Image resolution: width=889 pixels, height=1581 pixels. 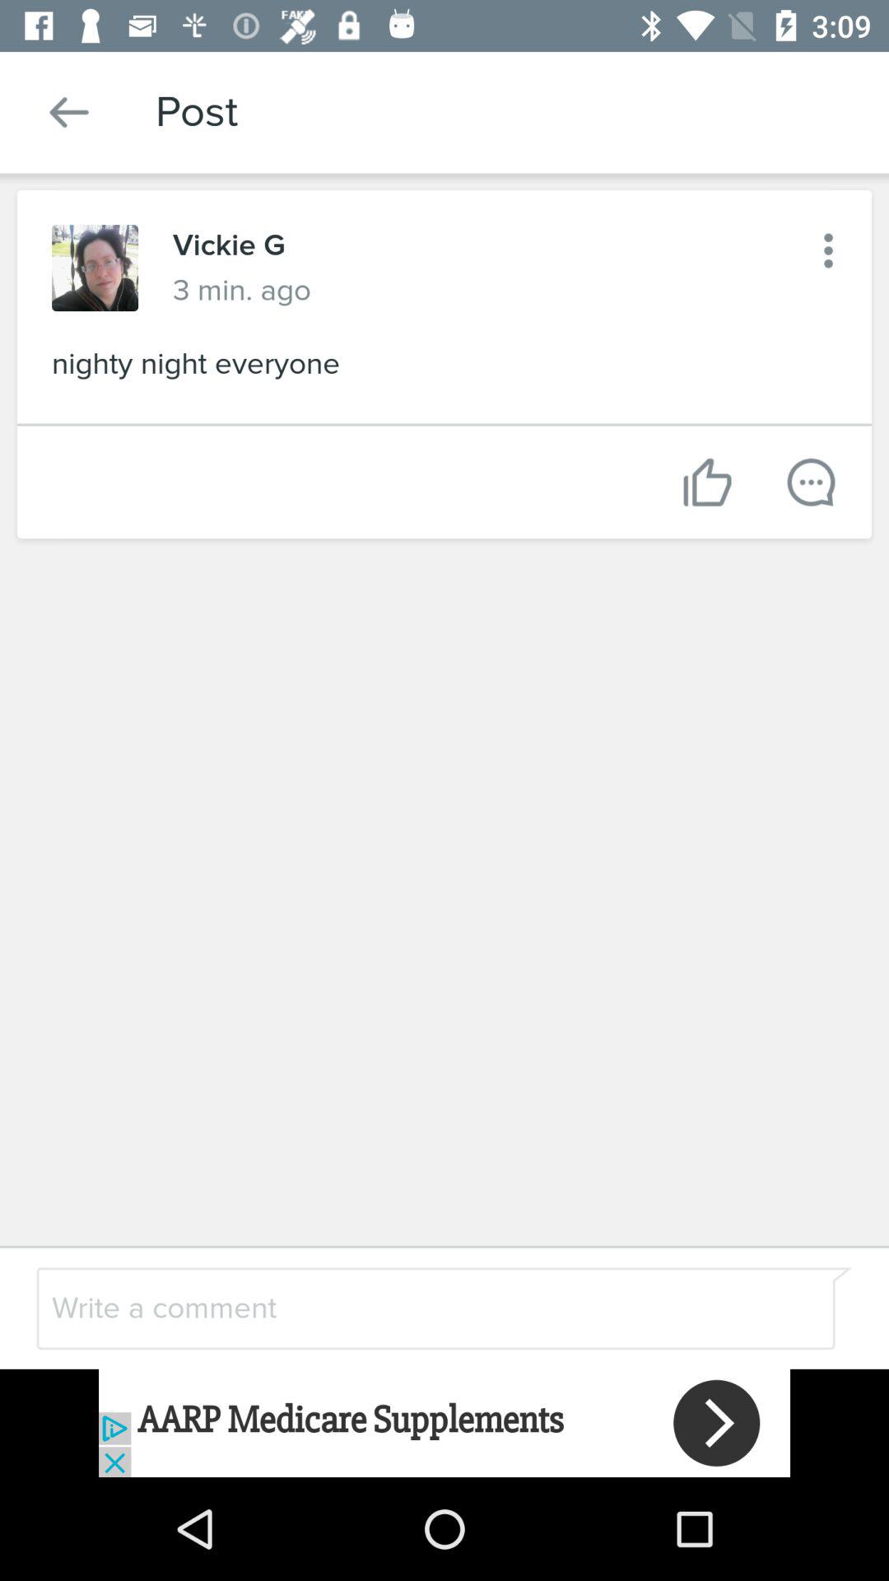 I want to click on write comment, so click(x=402, y=1308).